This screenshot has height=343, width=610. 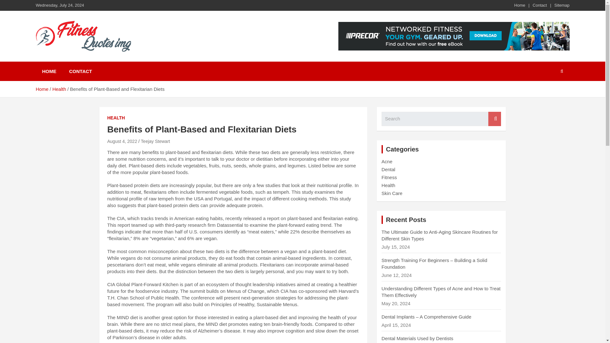 What do you see at coordinates (388, 169) in the screenshot?
I see `Dental` at bounding box center [388, 169].